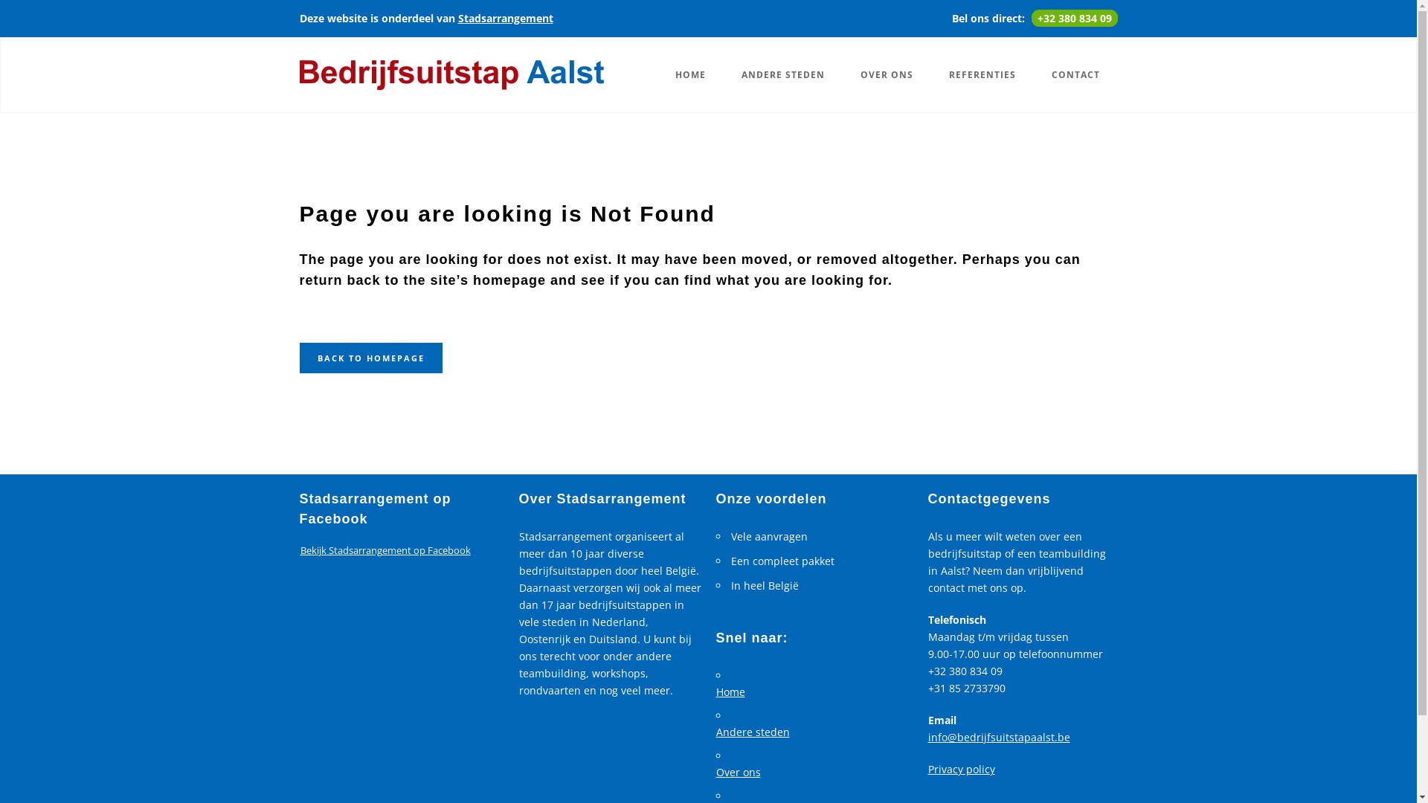 Image resolution: width=1428 pixels, height=803 pixels. I want to click on CONTACT, so click(1075, 75).